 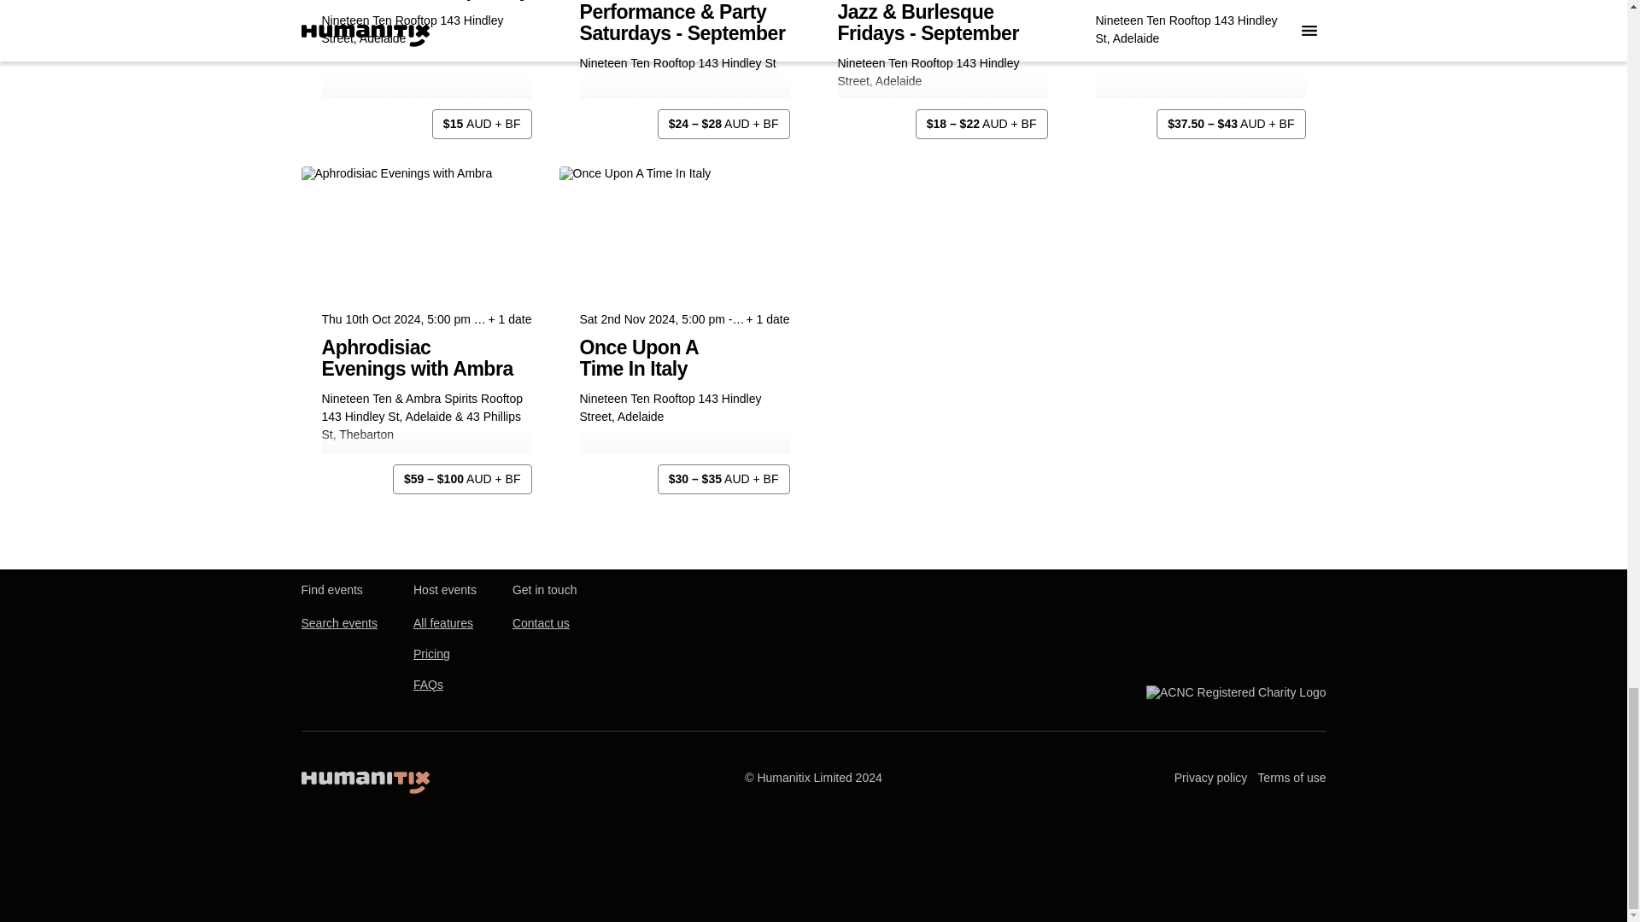 What do you see at coordinates (430, 654) in the screenshot?
I see `Pricing` at bounding box center [430, 654].